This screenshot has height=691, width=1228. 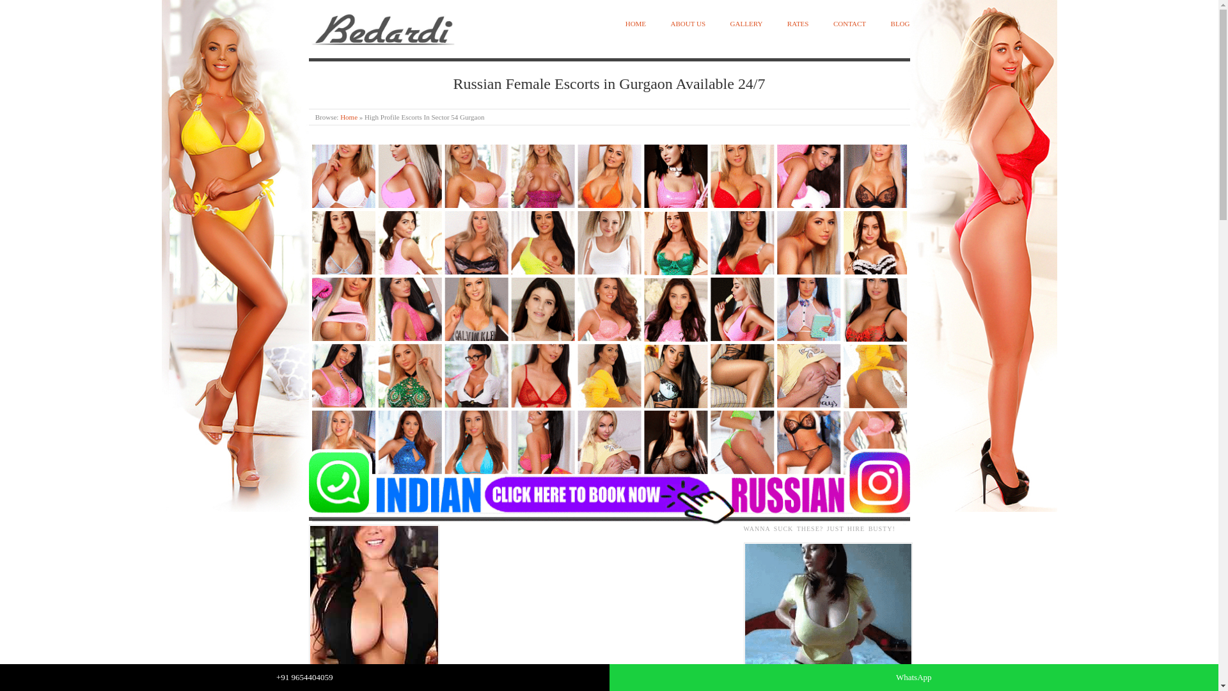 What do you see at coordinates (746, 24) in the screenshot?
I see `GALLERY` at bounding box center [746, 24].